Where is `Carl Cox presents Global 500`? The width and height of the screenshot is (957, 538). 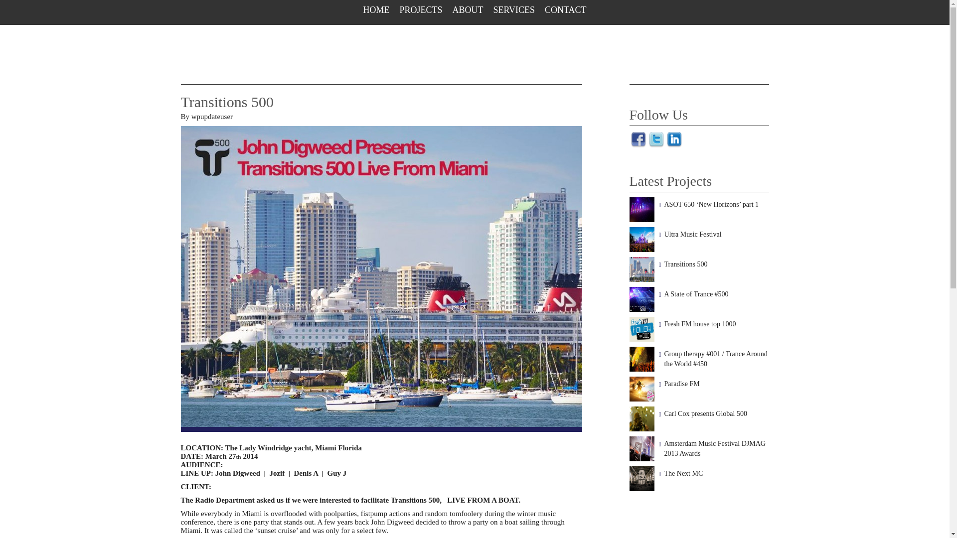 Carl Cox presents Global 500 is located at coordinates (705, 413).